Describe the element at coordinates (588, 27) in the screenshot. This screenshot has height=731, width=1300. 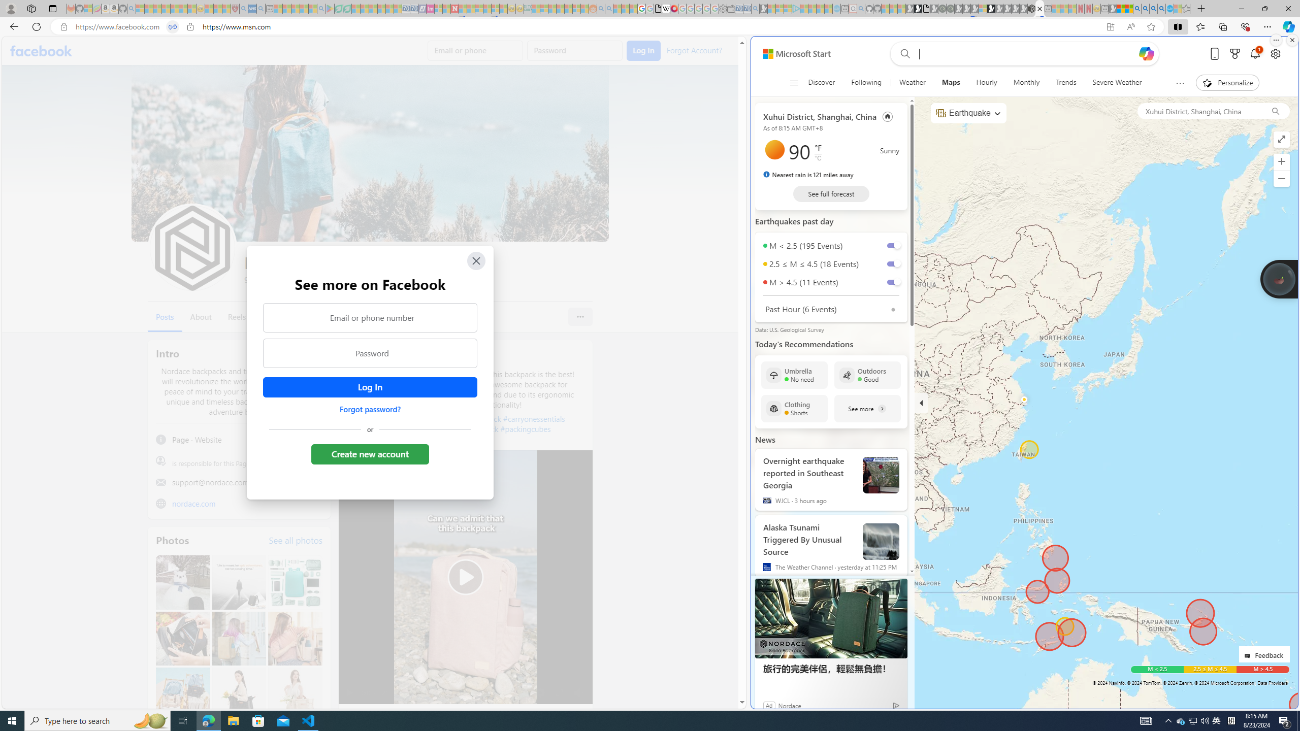
I see `Address and search bar` at that location.